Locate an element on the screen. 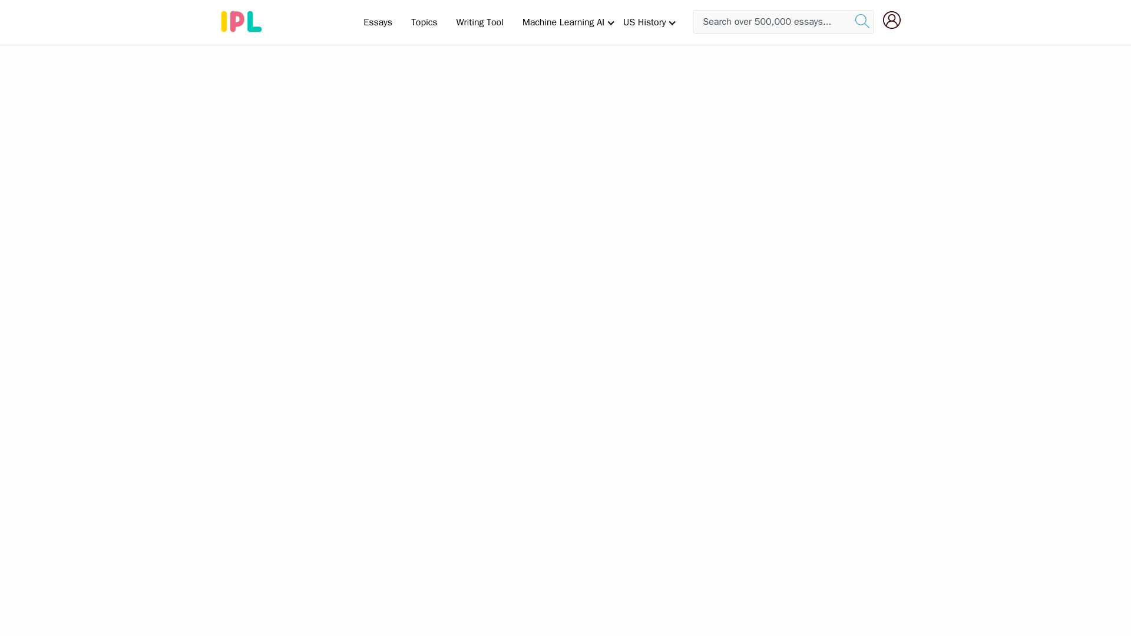 The height and width of the screenshot is (636, 1131). Essays is located at coordinates (377, 22).